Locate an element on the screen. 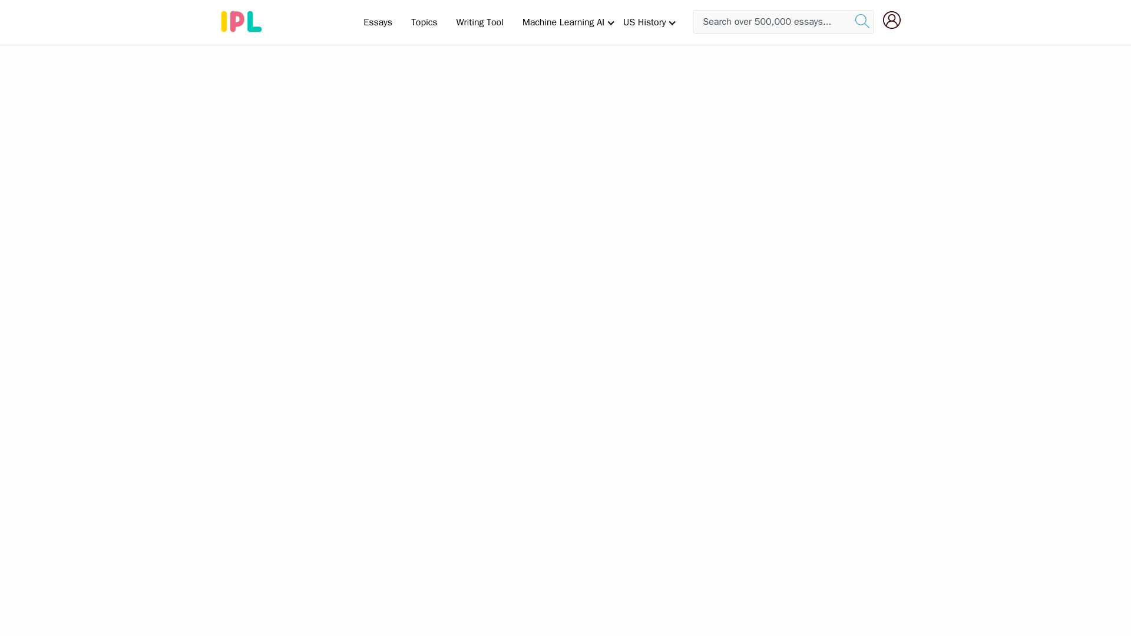 The height and width of the screenshot is (636, 1131). Essays is located at coordinates (377, 22).